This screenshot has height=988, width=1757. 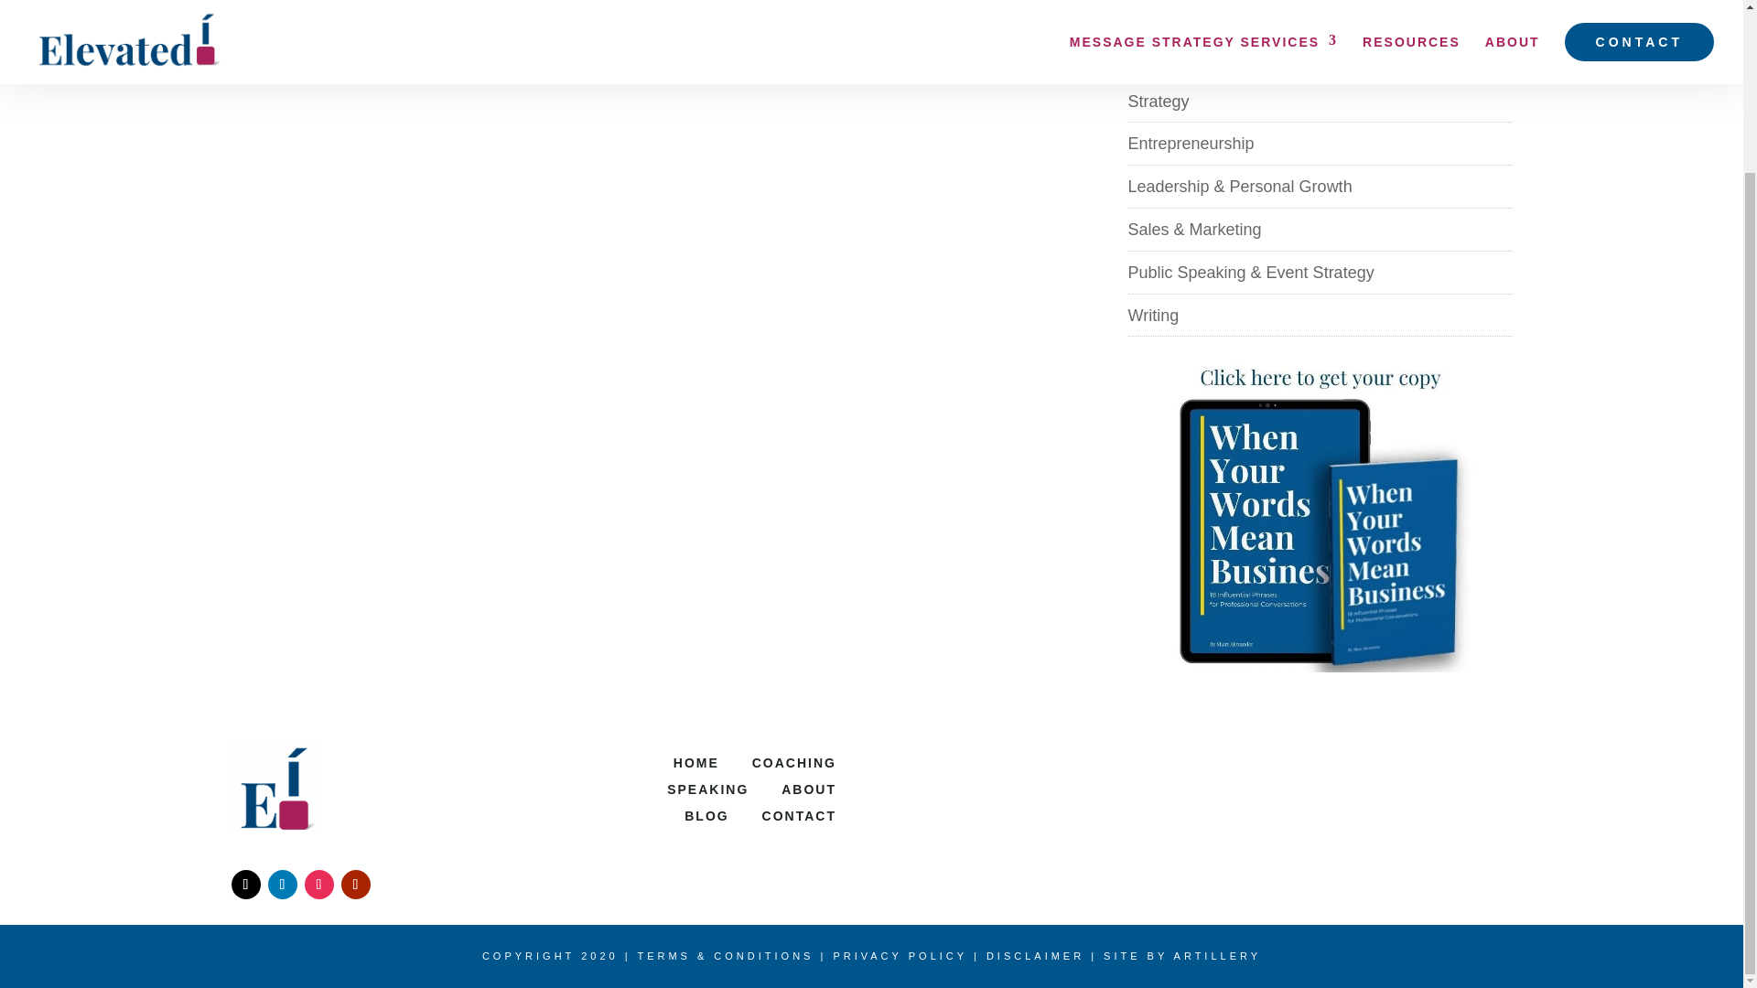 What do you see at coordinates (245, 884) in the screenshot?
I see `Follow on X` at bounding box center [245, 884].